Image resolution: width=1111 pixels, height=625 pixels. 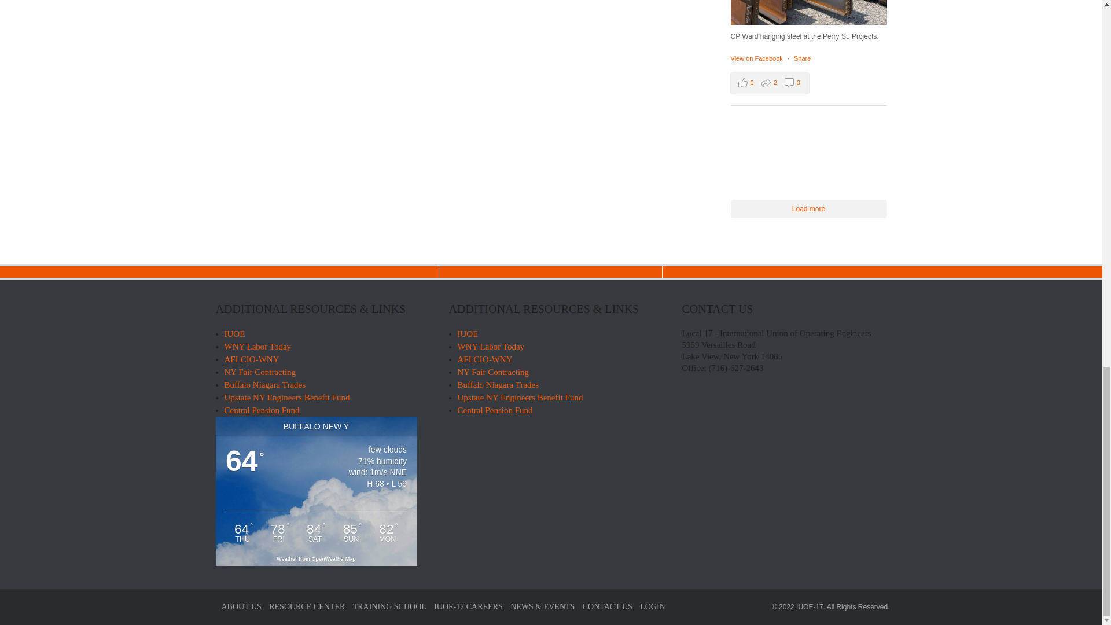 I want to click on Likebox Content, so click(x=808, y=150).